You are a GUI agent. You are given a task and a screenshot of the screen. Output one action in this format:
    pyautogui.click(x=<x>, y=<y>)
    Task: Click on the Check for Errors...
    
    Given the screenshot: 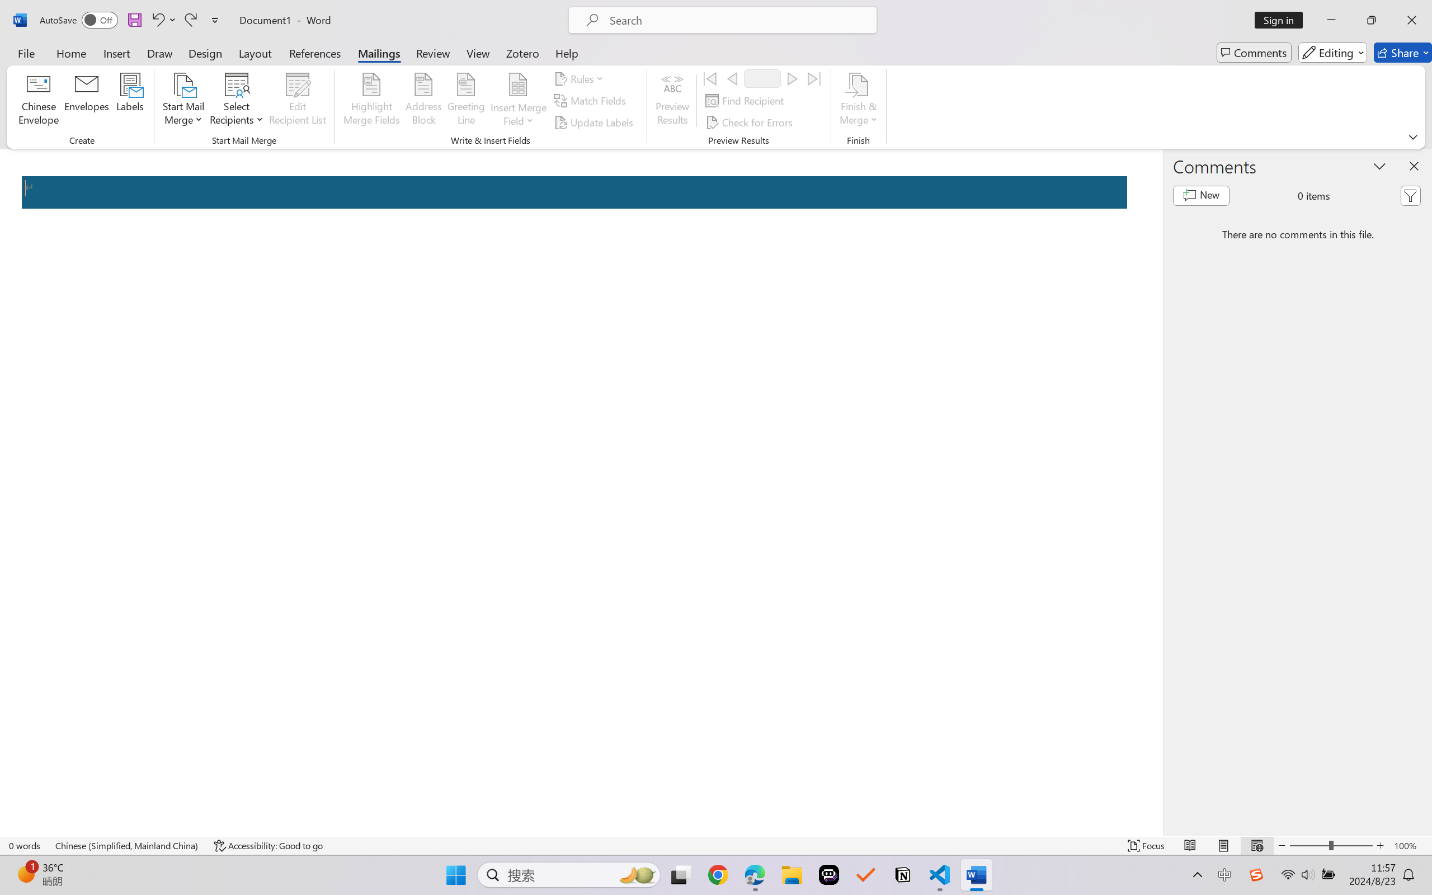 What is the action you would take?
    pyautogui.click(x=751, y=122)
    